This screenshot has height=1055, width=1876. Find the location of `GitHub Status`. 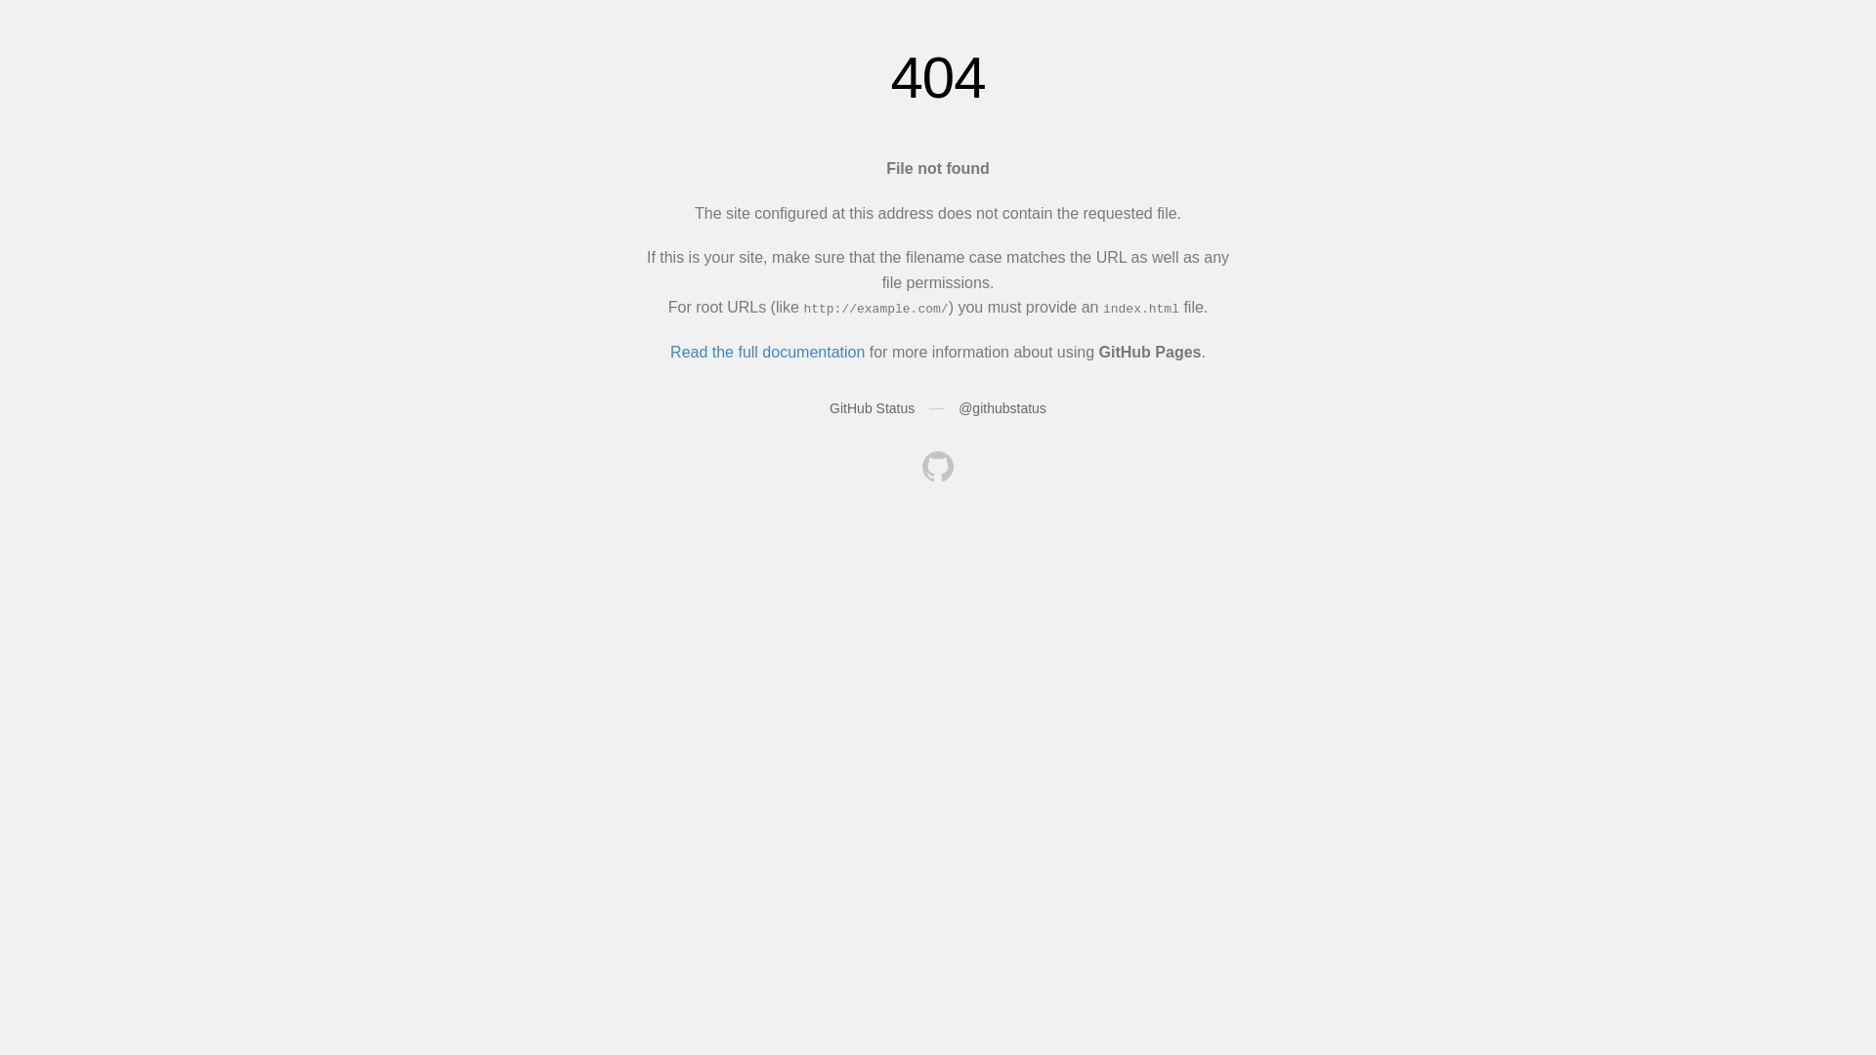

GitHub Status is located at coordinates (872, 408).